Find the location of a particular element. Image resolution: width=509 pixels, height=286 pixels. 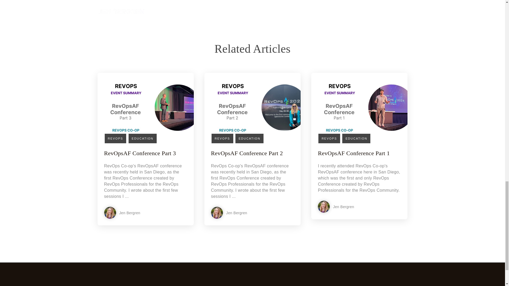

Jen Bergren is located at coordinates (244, 213).